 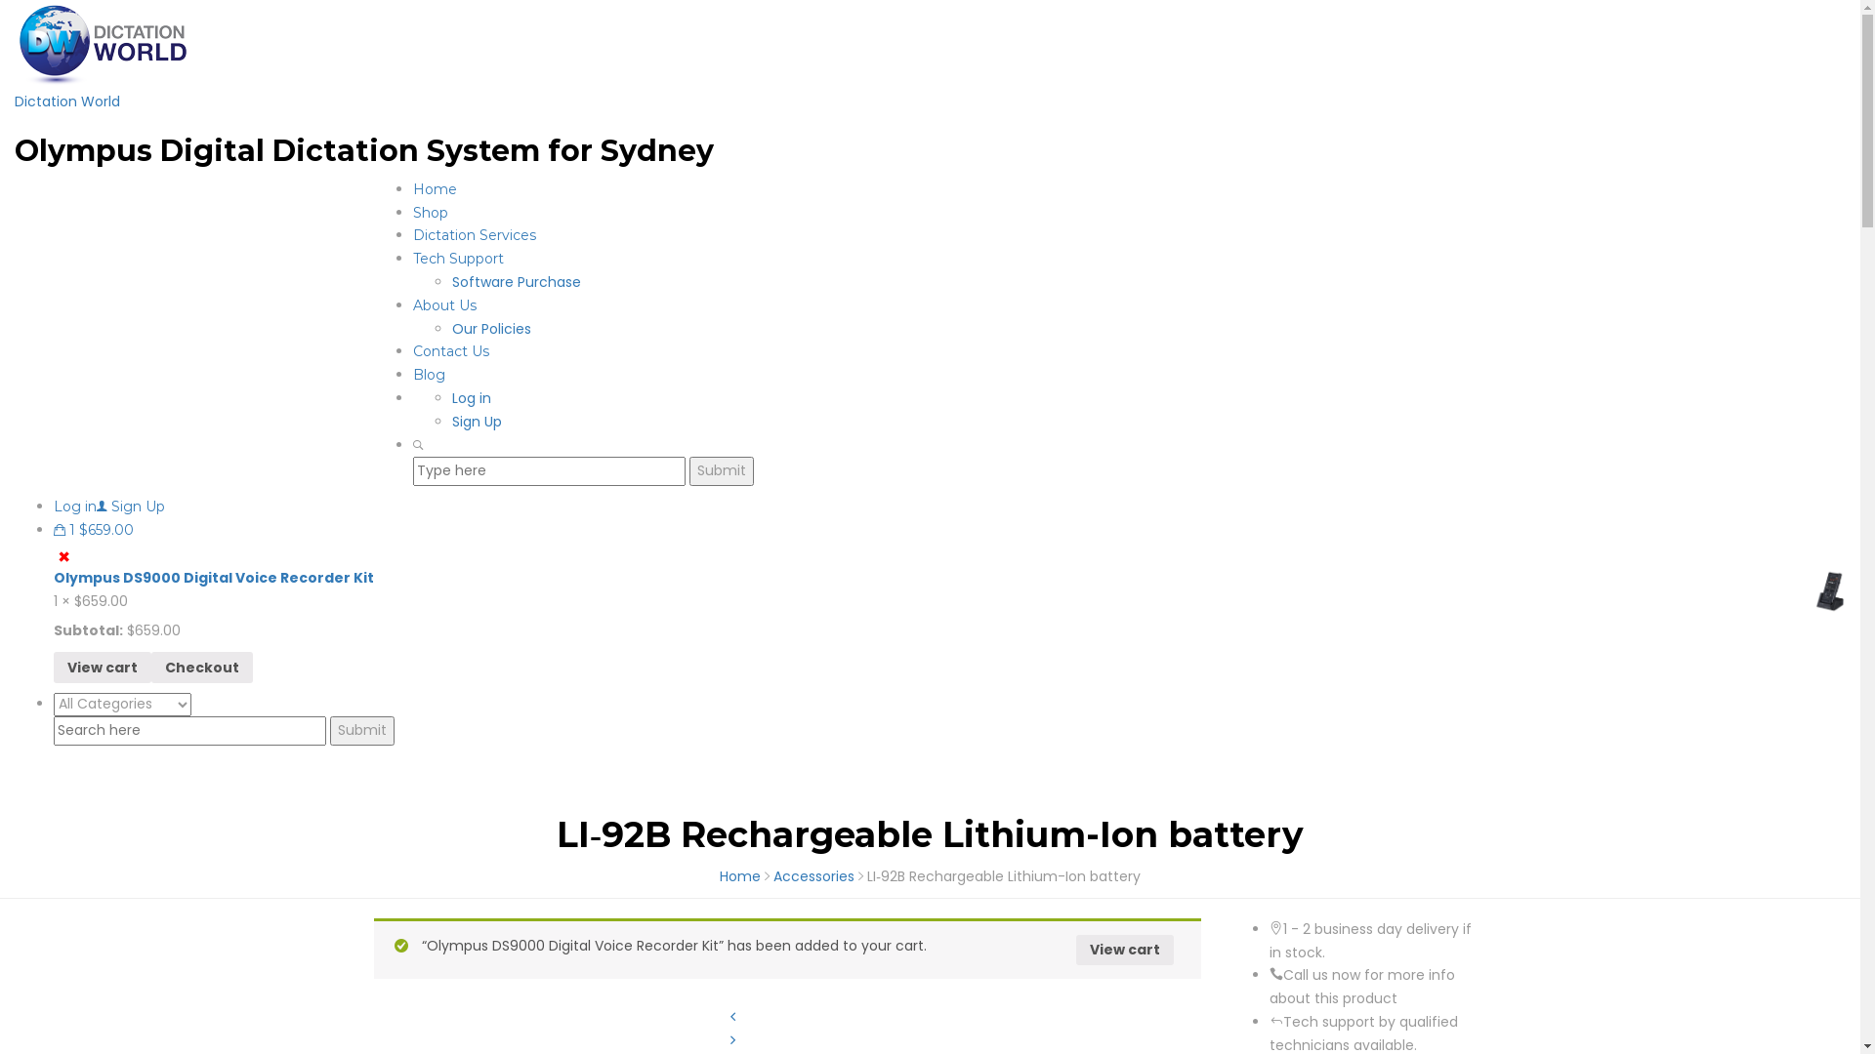 I want to click on Log in, so click(x=80, y=507).